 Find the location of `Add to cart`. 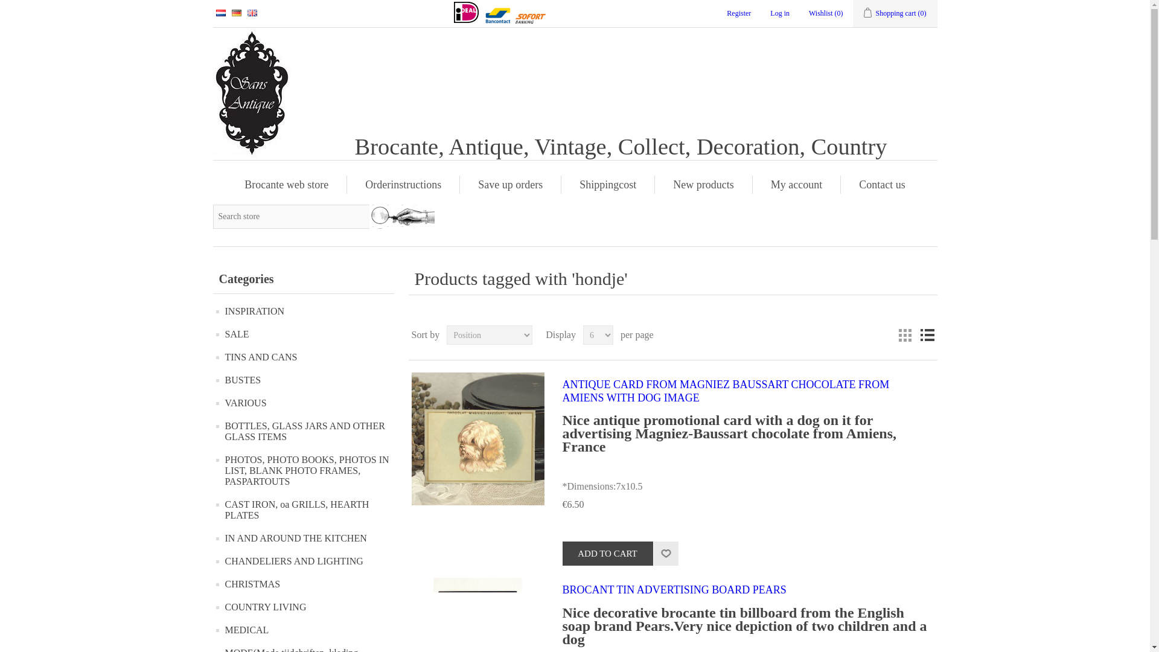

Add to cart is located at coordinates (607, 554).